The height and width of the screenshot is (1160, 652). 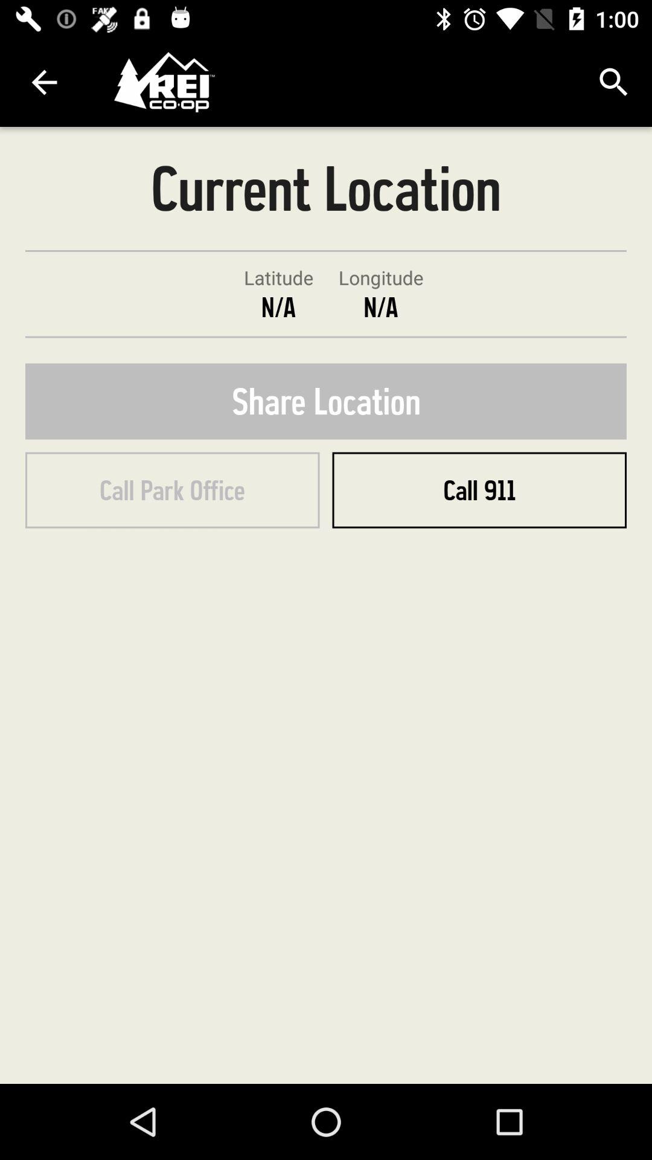 I want to click on tap item to the right of call park office item, so click(x=479, y=490).